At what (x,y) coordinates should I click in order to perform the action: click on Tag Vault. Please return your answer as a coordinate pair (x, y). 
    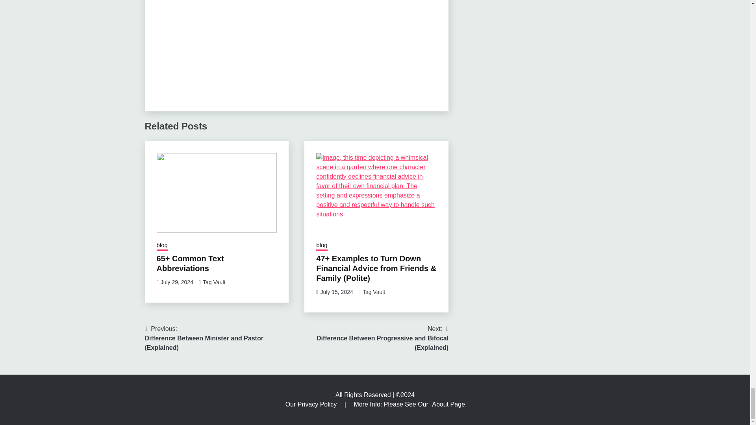
    Looking at the image, I should click on (374, 292).